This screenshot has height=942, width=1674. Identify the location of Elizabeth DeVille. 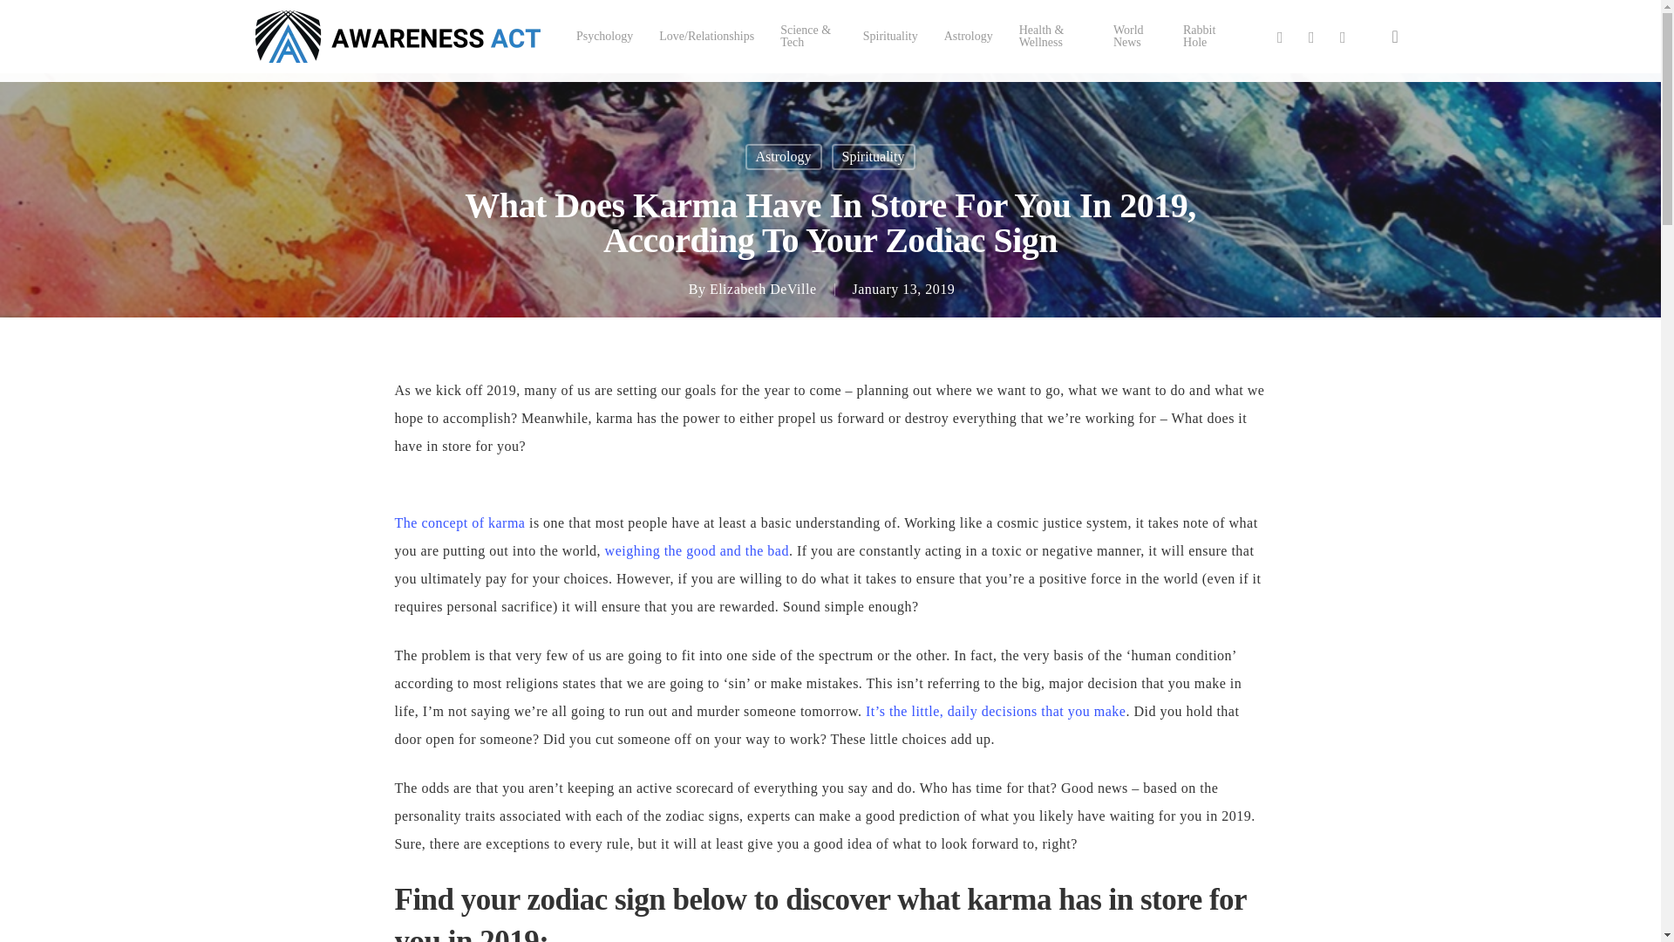
(763, 289).